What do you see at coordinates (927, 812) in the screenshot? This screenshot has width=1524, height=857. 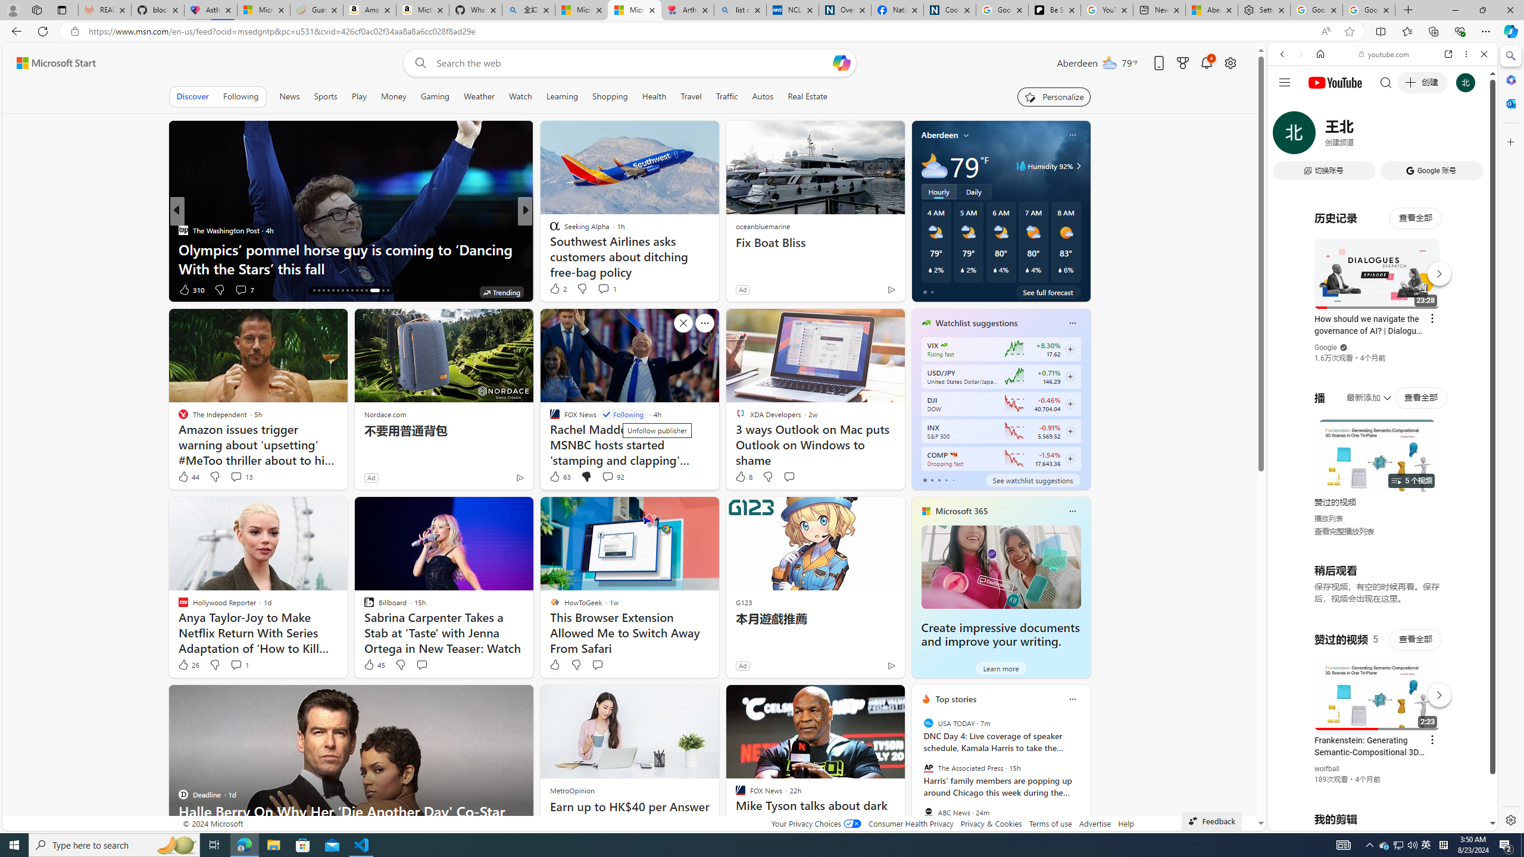 I see `ABC News` at bounding box center [927, 812].